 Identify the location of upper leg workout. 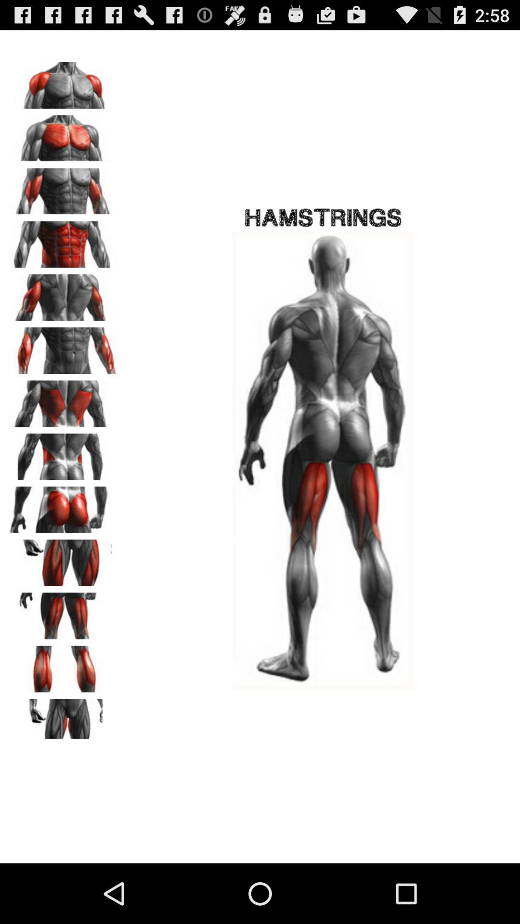
(63, 559).